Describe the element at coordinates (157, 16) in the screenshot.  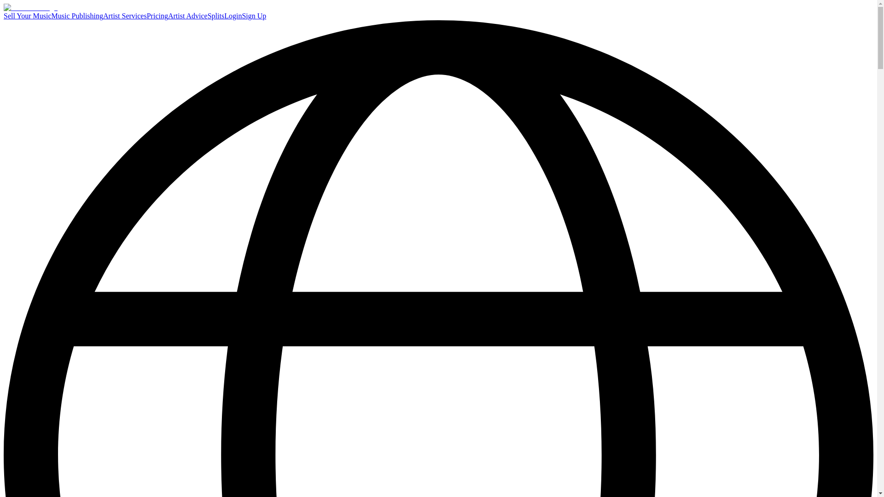
I see `Pricing` at that location.